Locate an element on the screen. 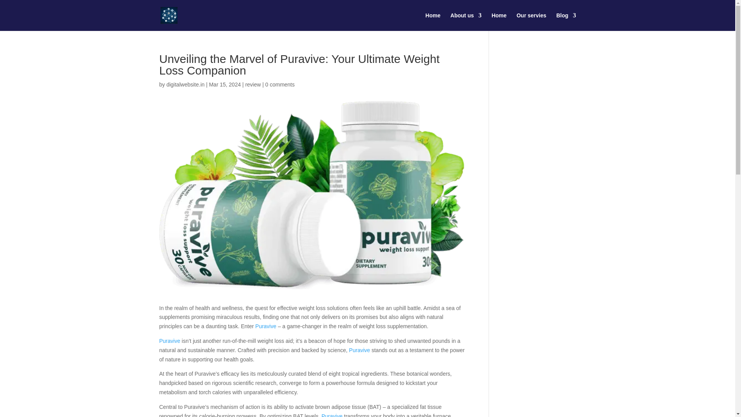  Posts by digitalwebsite.in is located at coordinates (185, 84).